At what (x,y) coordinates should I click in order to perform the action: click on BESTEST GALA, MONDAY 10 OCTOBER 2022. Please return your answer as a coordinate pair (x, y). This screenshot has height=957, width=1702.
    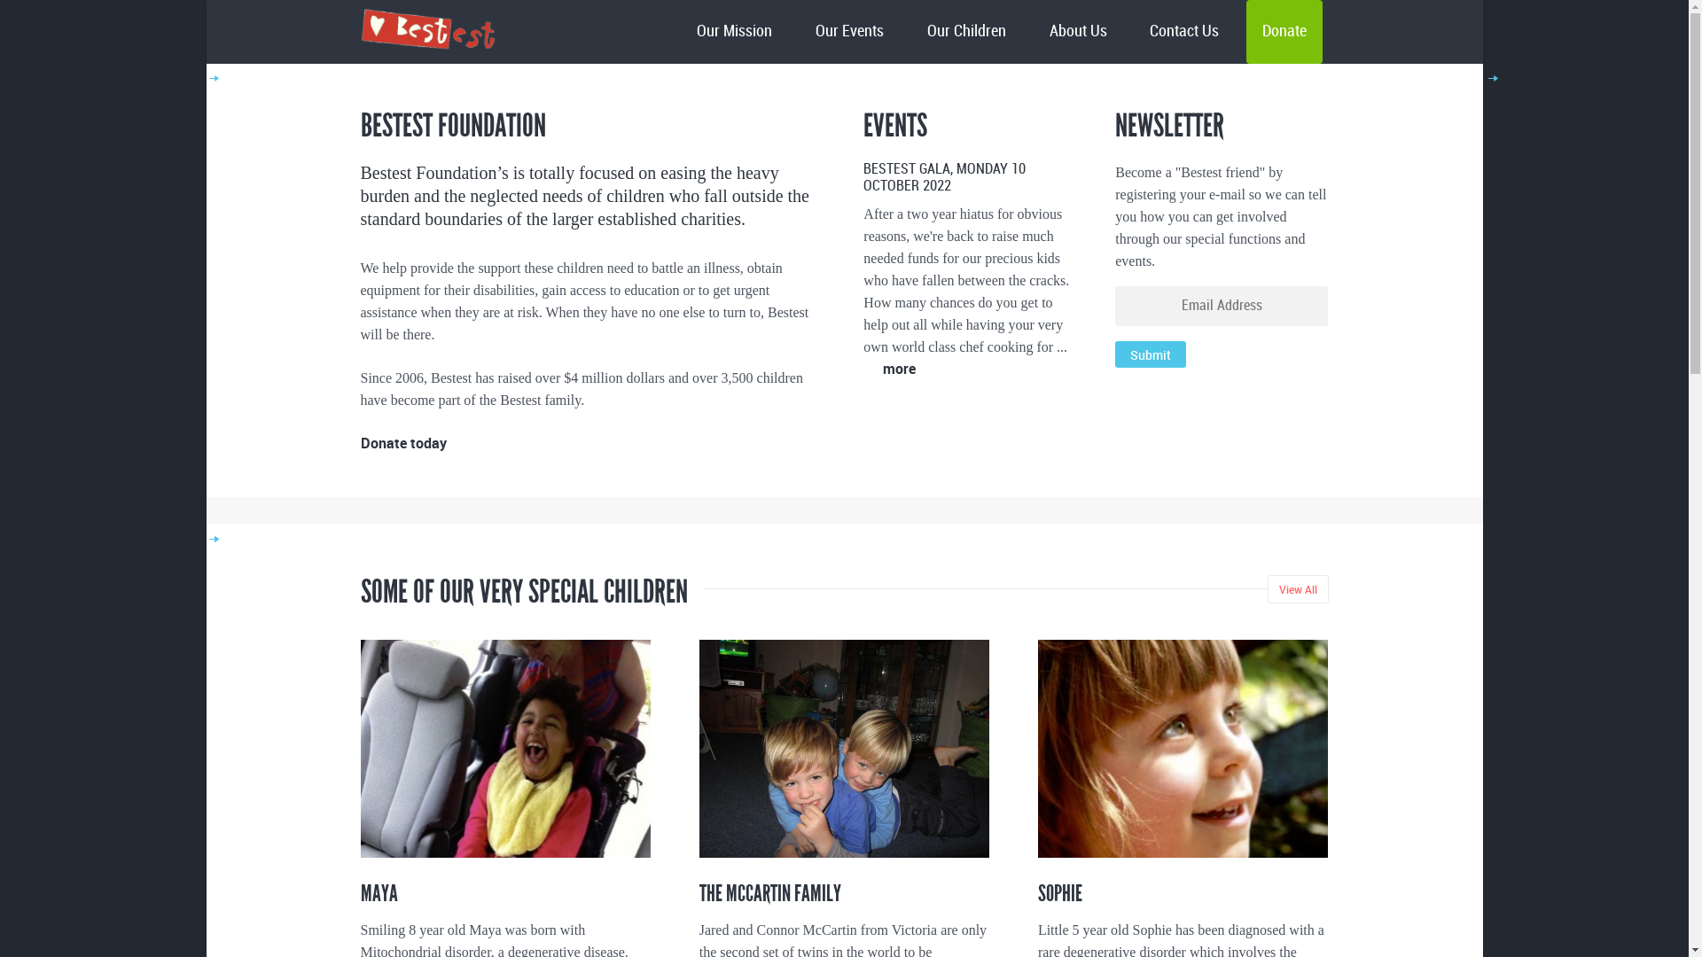
    Looking at the image, I should click on (945, 178).